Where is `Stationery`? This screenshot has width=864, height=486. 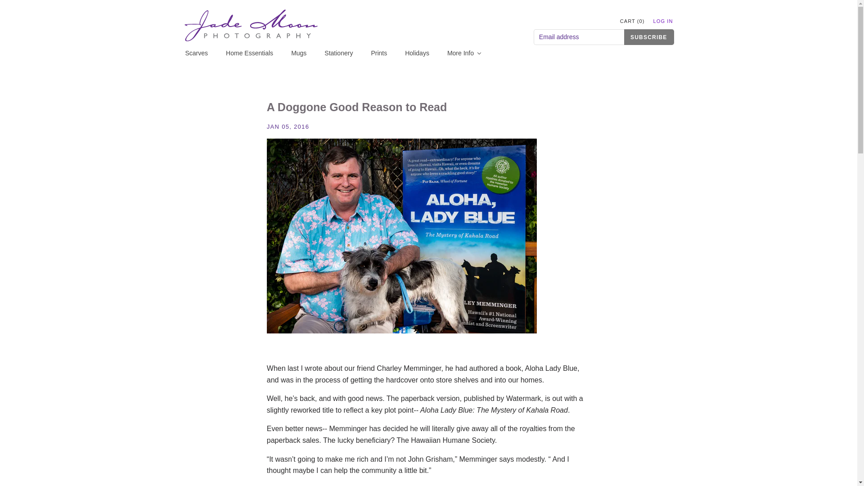
Stationery is located at coordinates (346, 53).